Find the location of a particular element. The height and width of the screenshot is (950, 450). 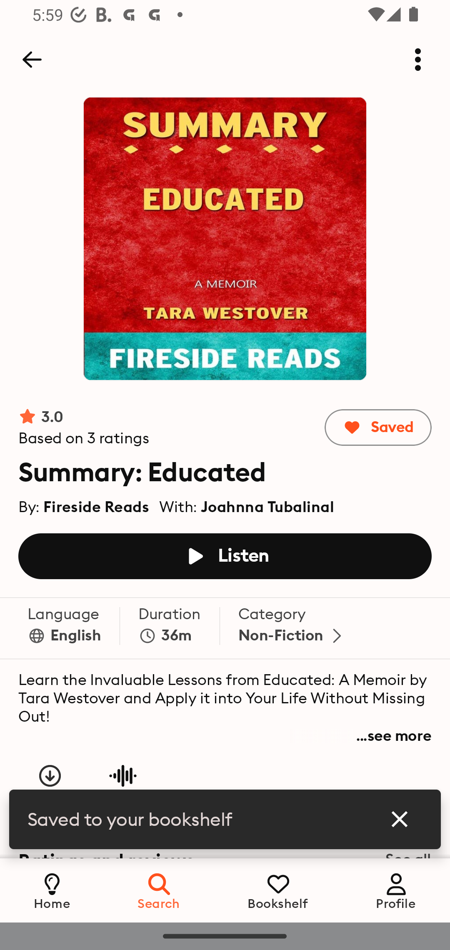

Listen Listen to book is located at coordinates (225, 556).